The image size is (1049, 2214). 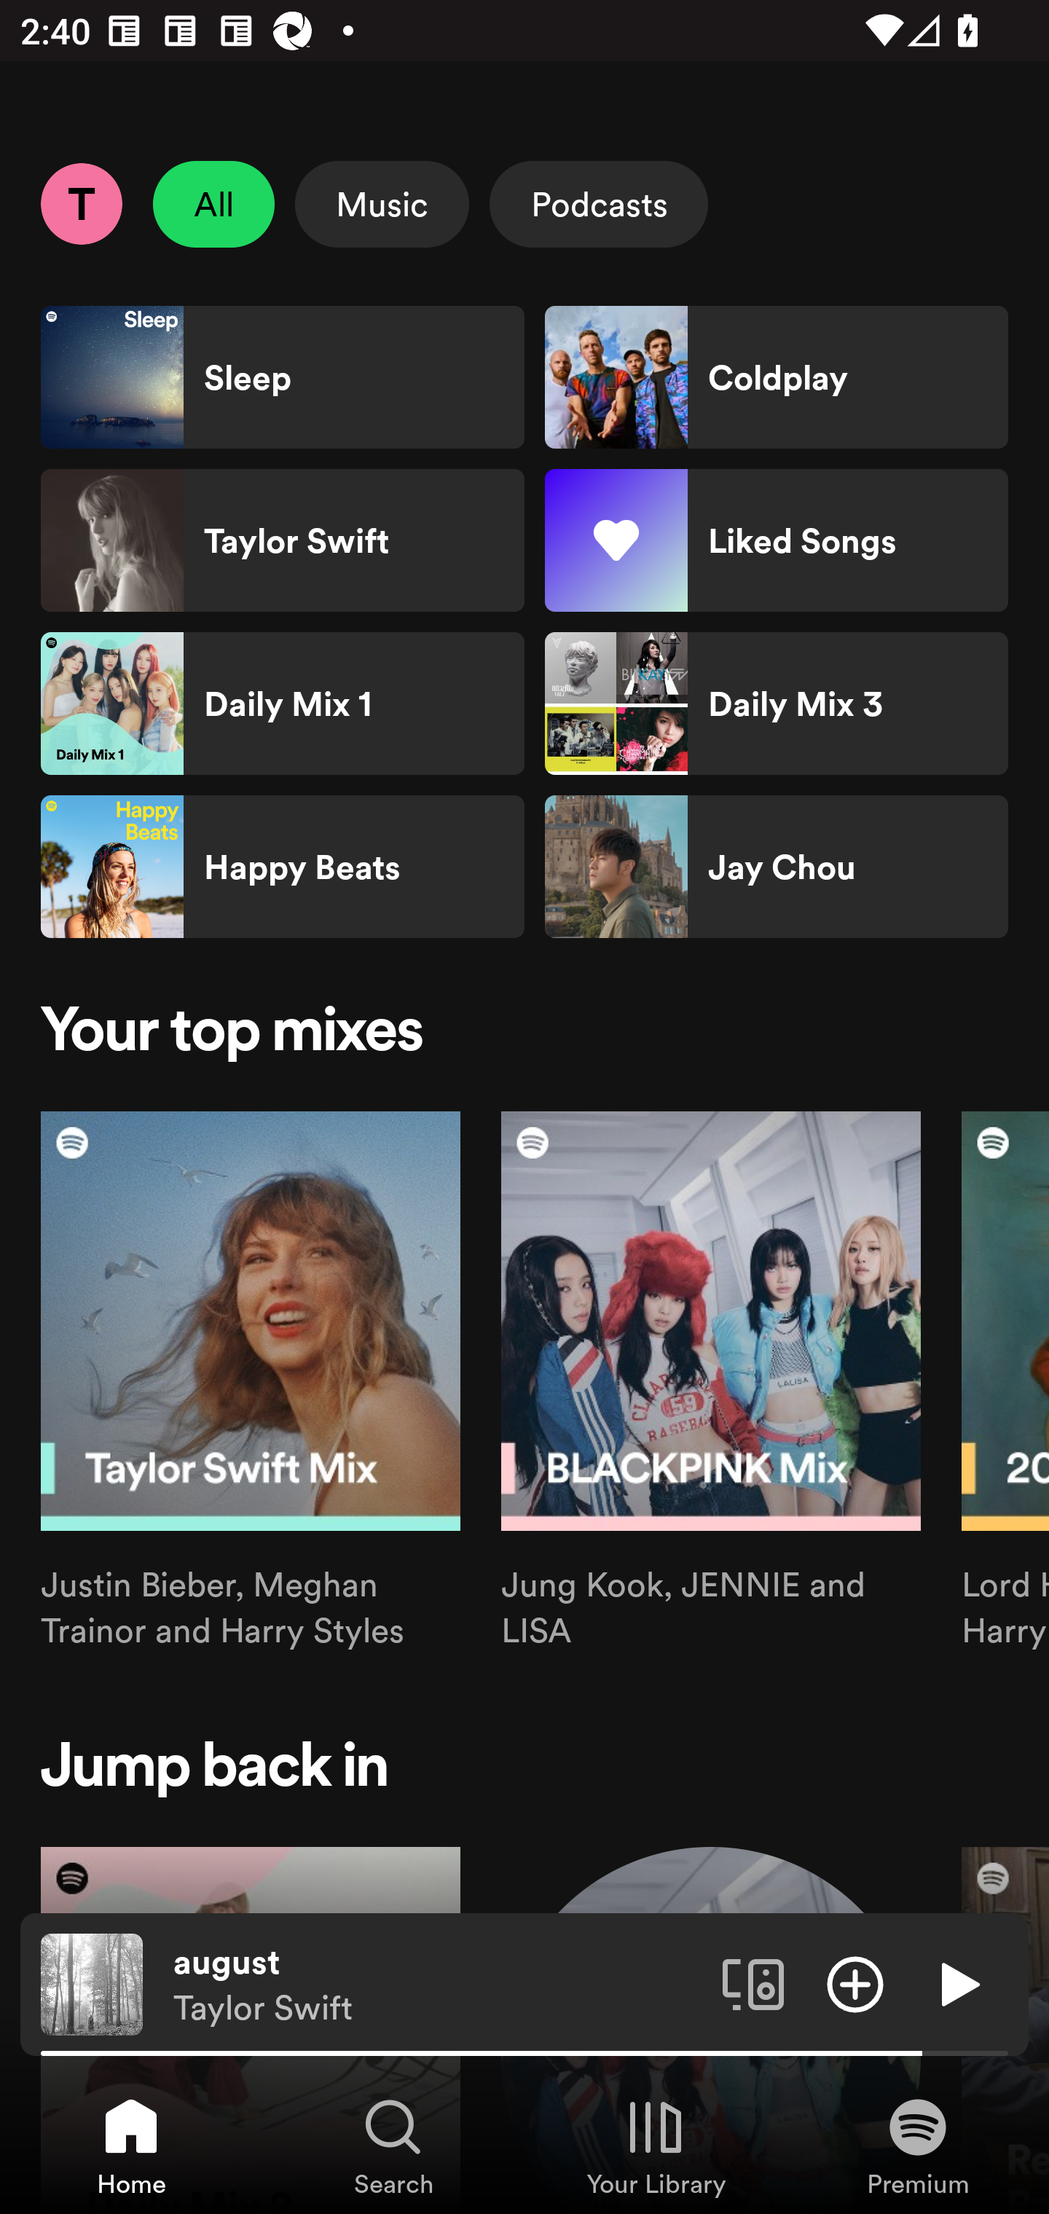 I want to click on Your Library, Tab 3 of 4 Your Library Your Library, so click(x=656, y=2146).